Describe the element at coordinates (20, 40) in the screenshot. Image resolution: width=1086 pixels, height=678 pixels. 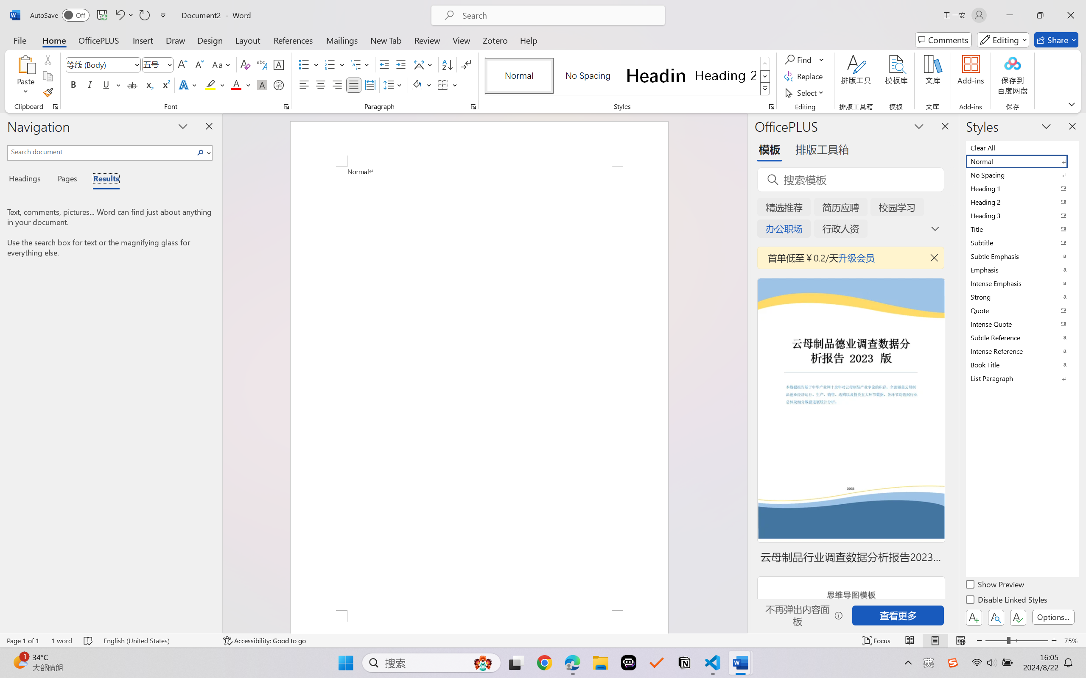
I see `File Tab` at that location.